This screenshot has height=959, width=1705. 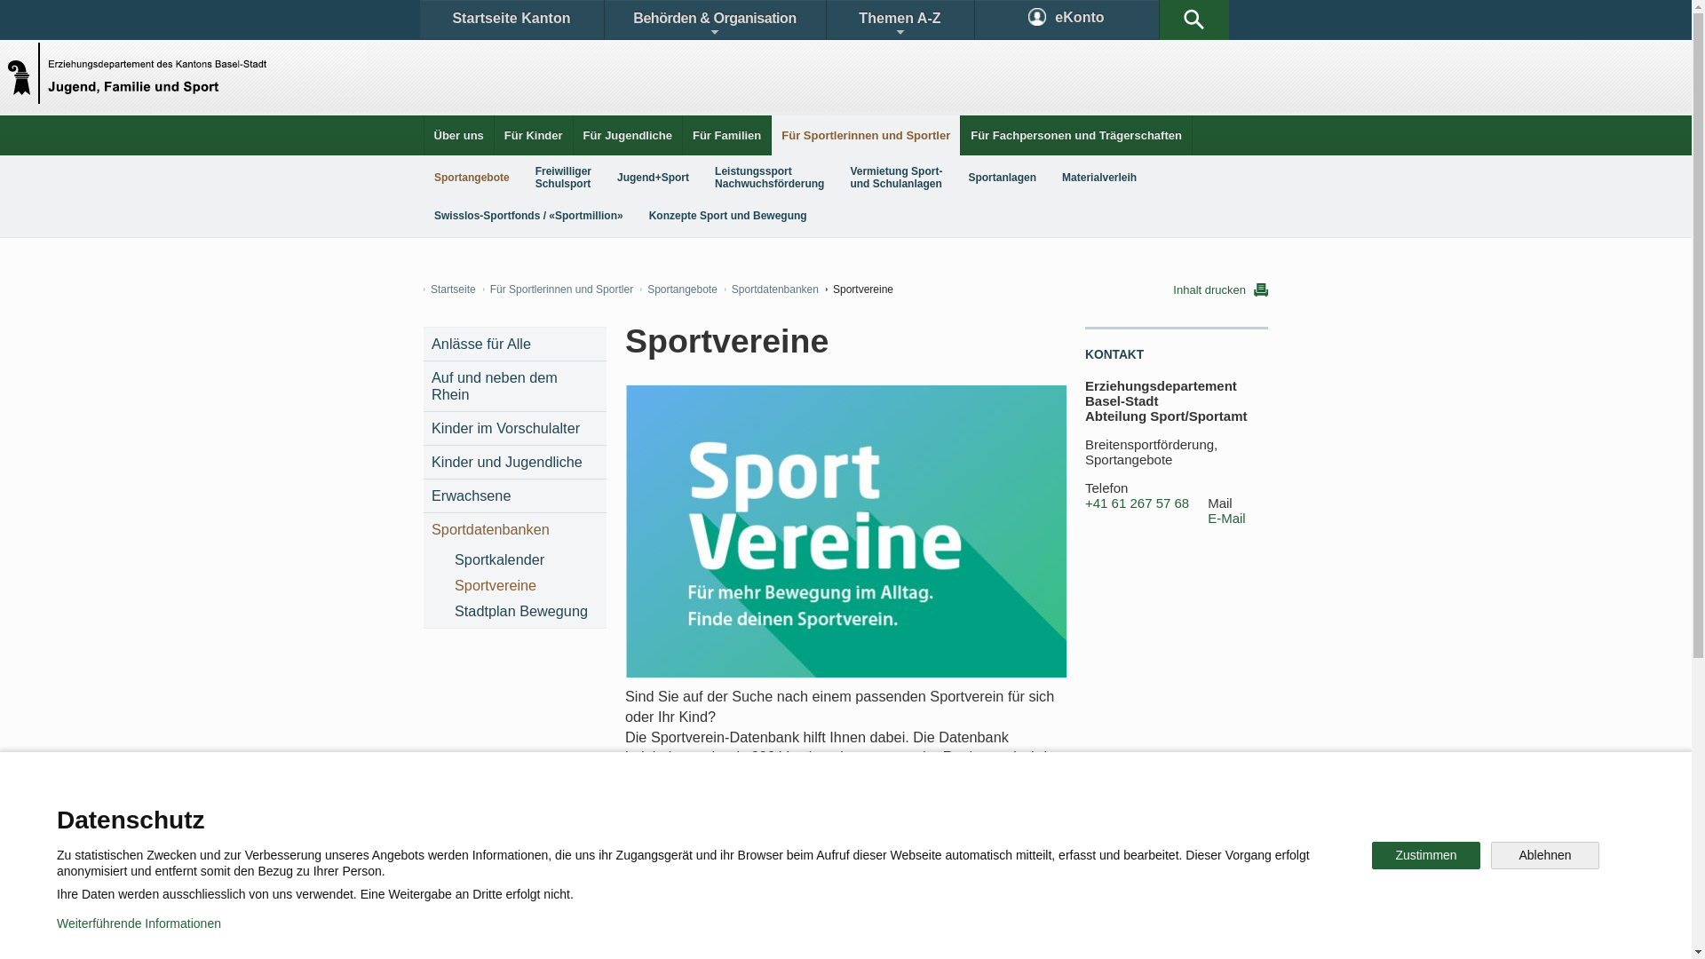 I want to click on sportangebote@bs.ch, so click(x=696, y=929).